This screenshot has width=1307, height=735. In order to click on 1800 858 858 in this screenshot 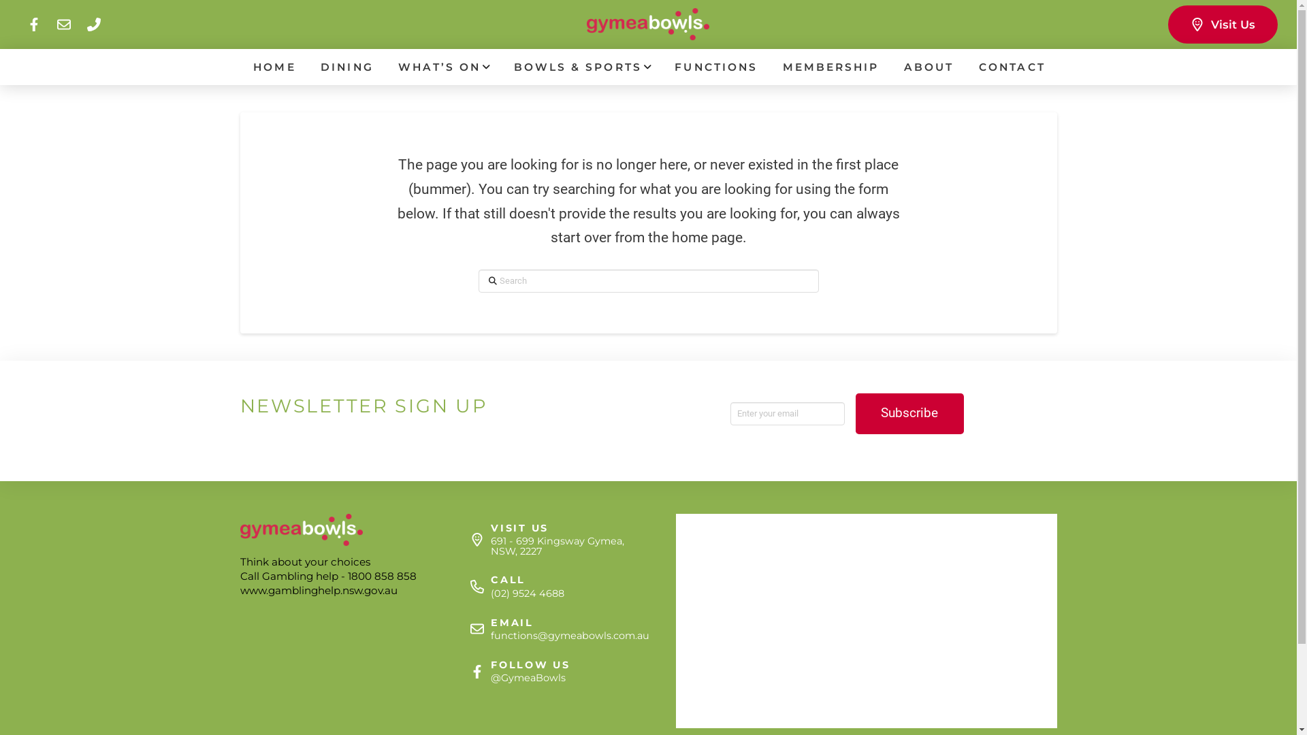, I will do `click(381, 576)`.